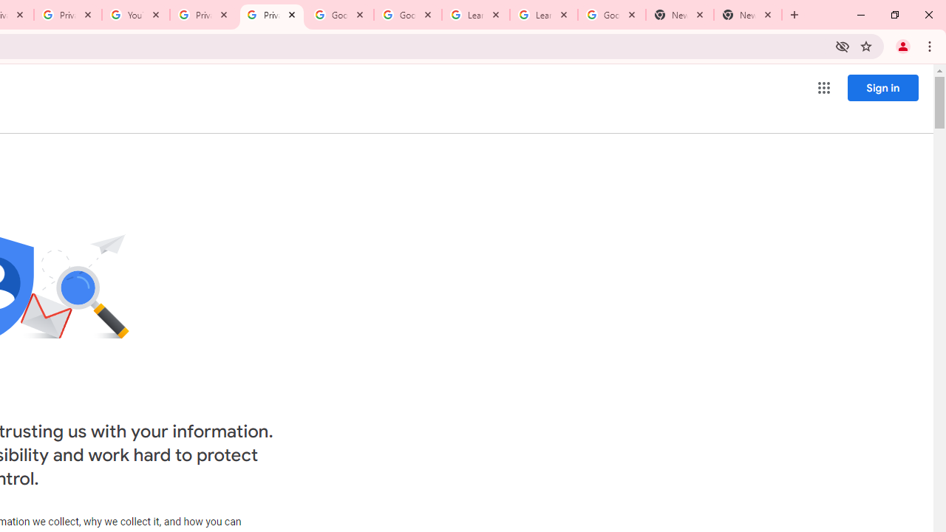  Describe the element at coordinates (680, 15) in the screenshot. I see `New Tab` at that location.